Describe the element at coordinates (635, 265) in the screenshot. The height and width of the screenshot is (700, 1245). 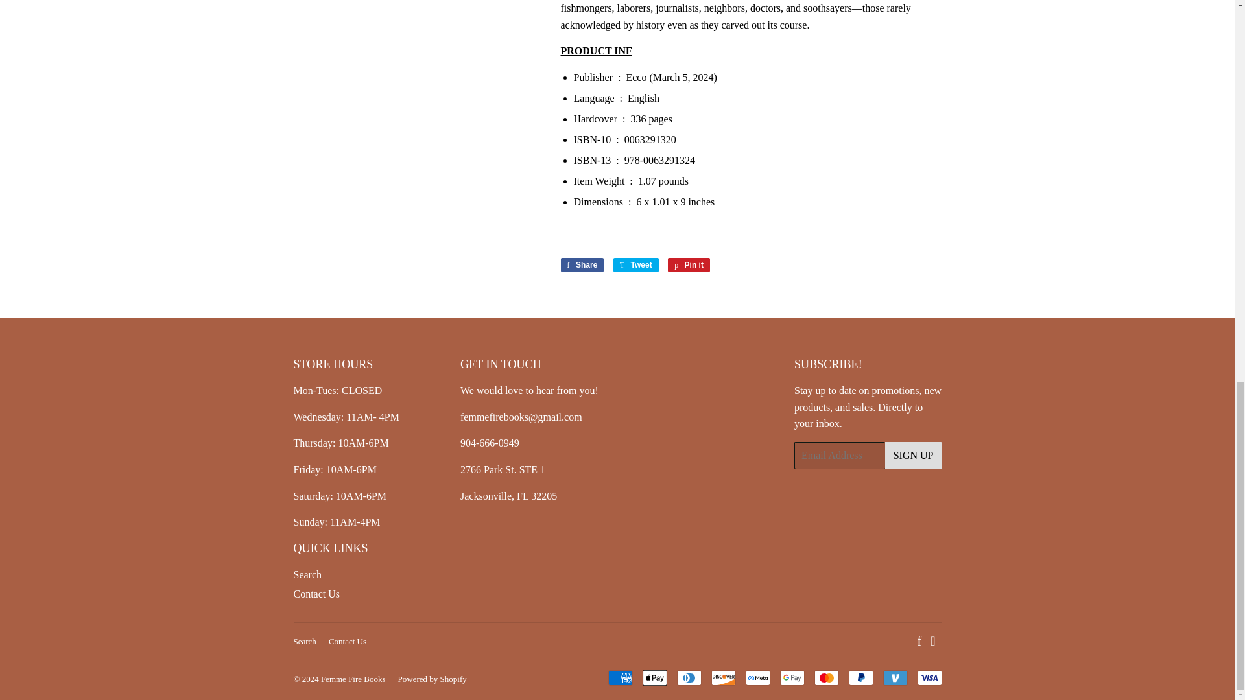
I see `Tweet on Twitter` at that location.